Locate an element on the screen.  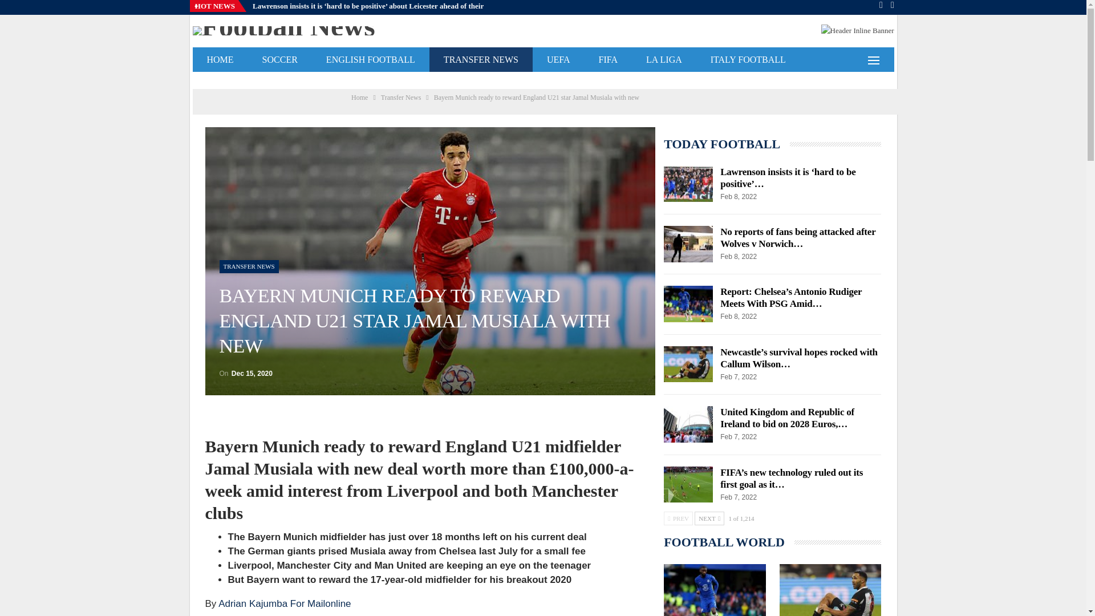
HOME is located at coordinates (220, 59).